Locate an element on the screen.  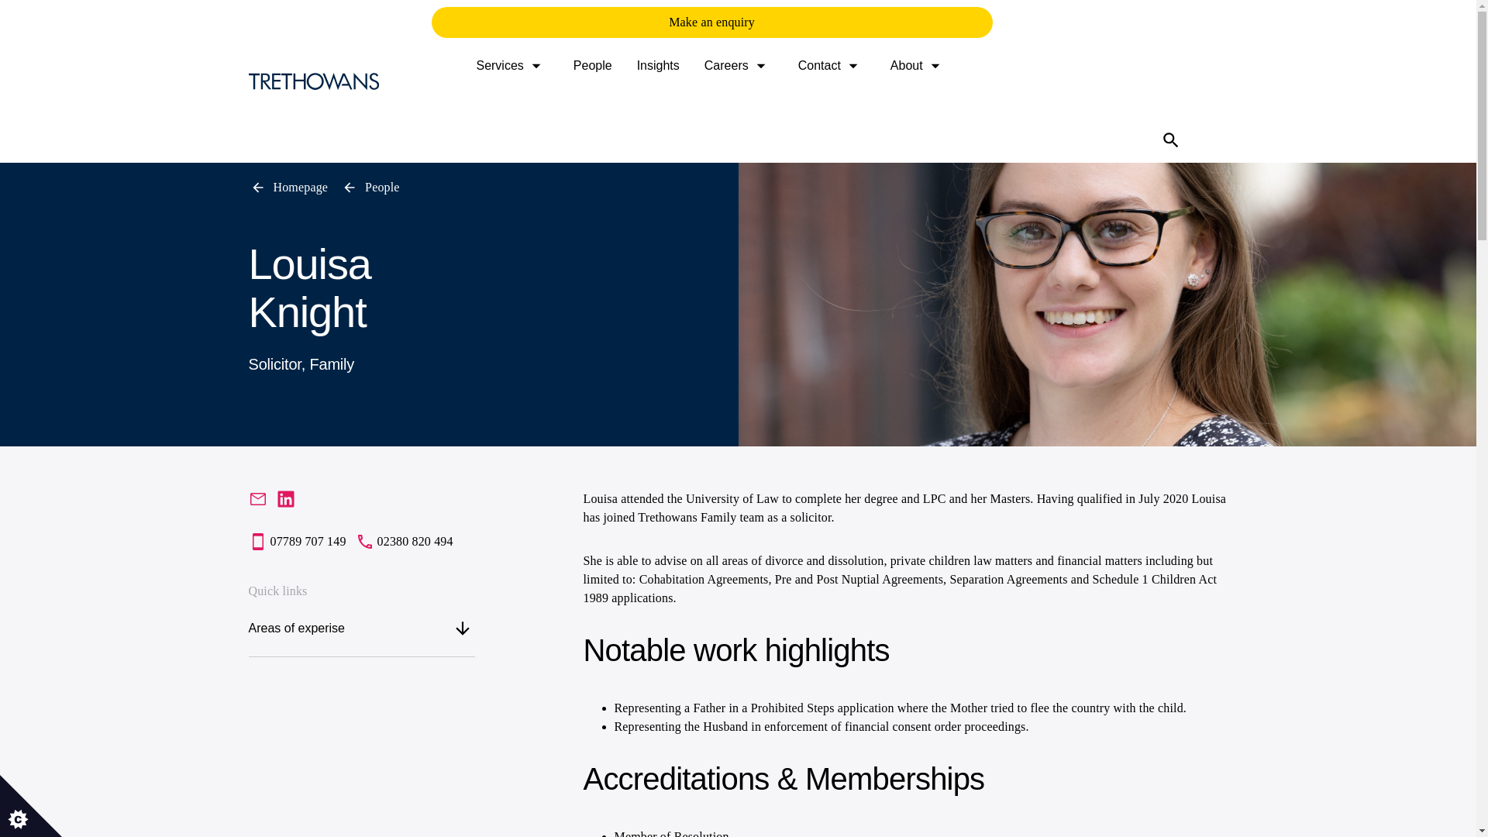
People is located at coordinates (592, 66).